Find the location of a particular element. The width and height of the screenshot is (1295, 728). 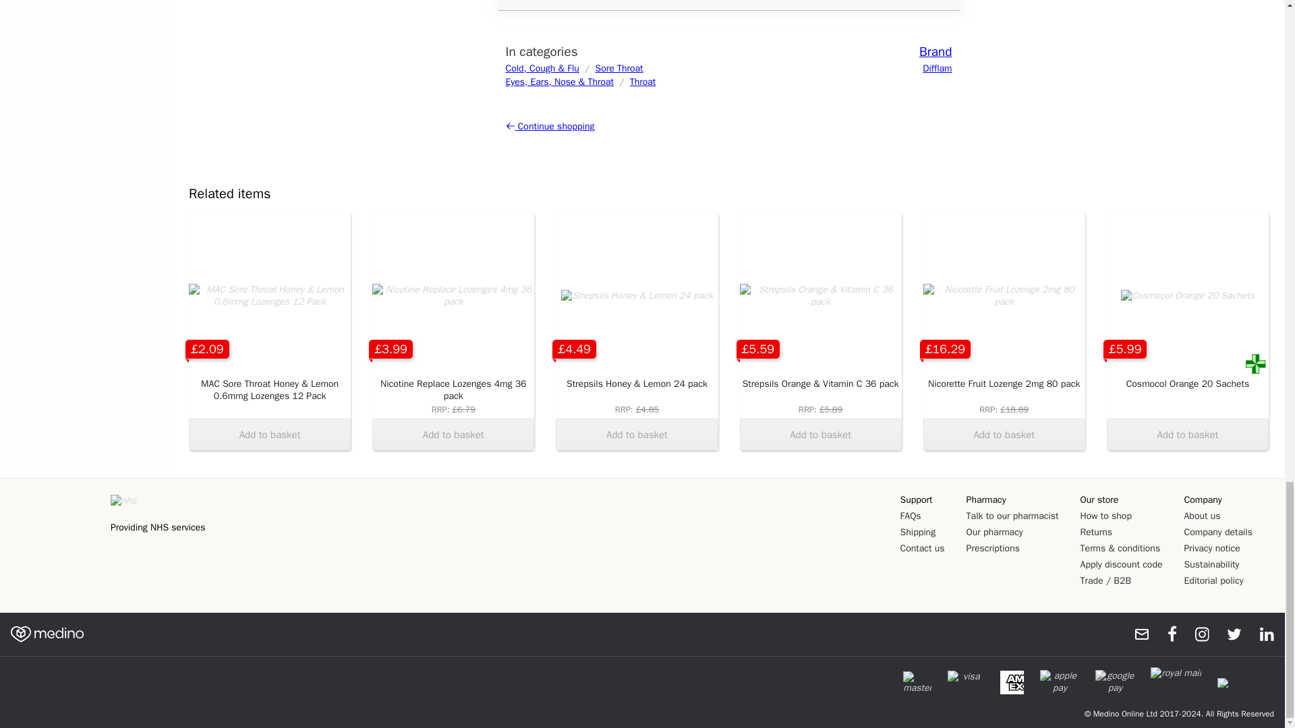

medino on linkedIn is located at coordinates (1260, 634).